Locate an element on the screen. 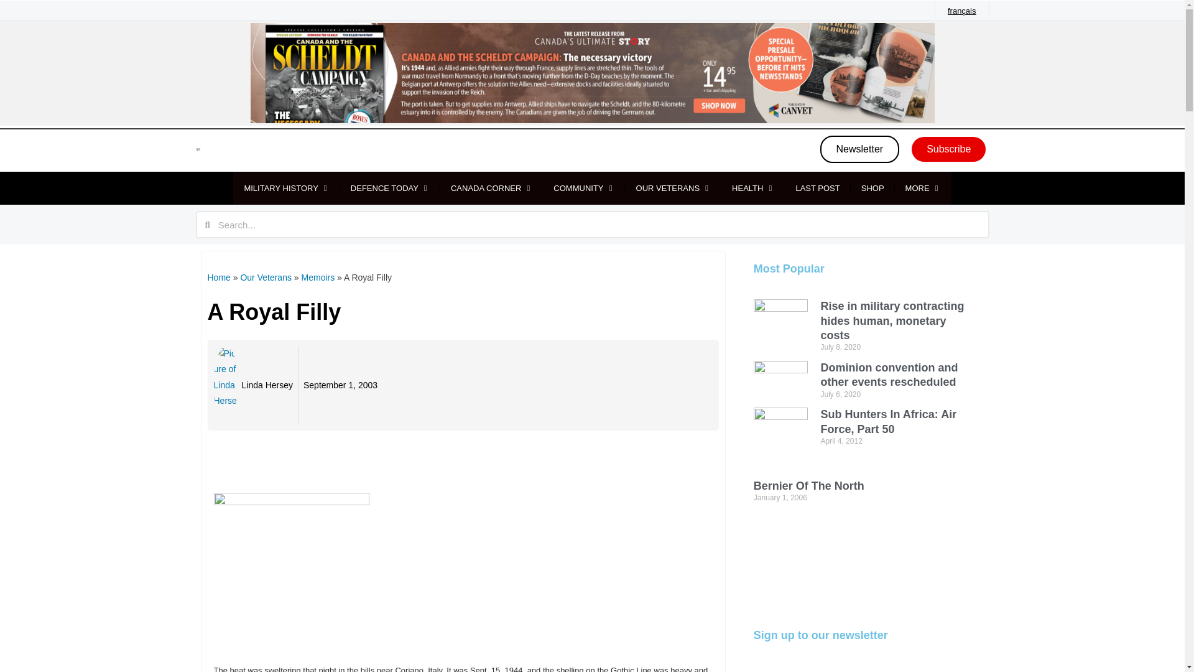 Image resolution: width=1194 pixels, height=672 pixels. Newsletter is located at coordinates (860, 149).